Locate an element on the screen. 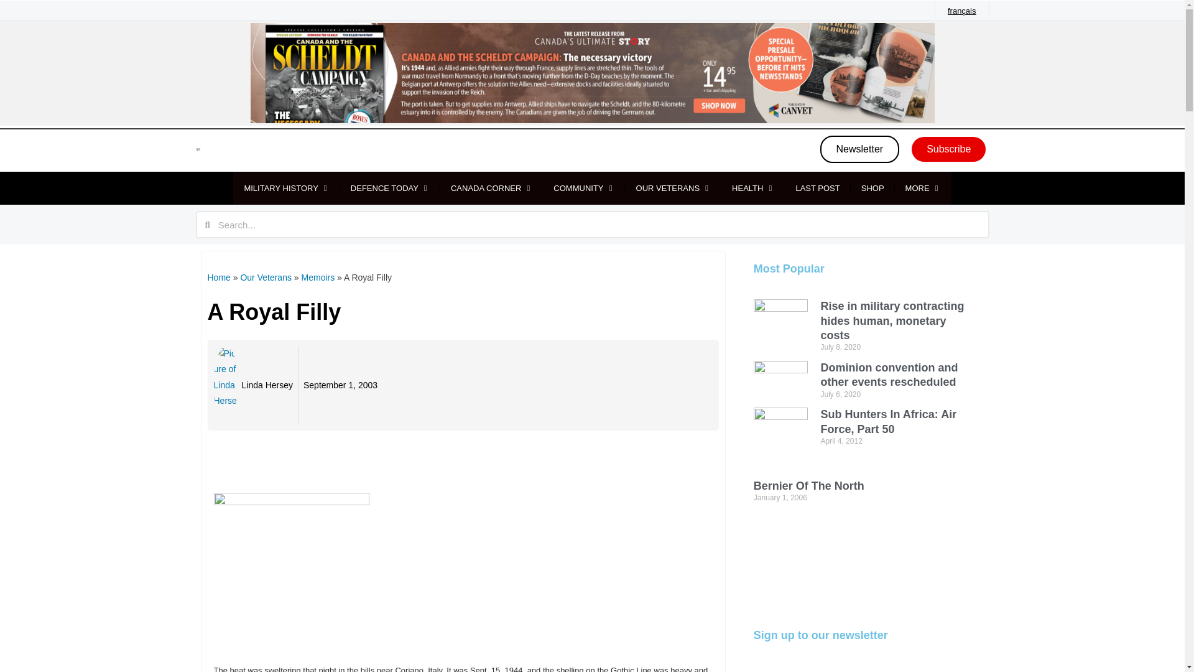 Image resolution: width=1194 pixels, height=672 pixels. Newsletter is located at coordinates (860, 149).